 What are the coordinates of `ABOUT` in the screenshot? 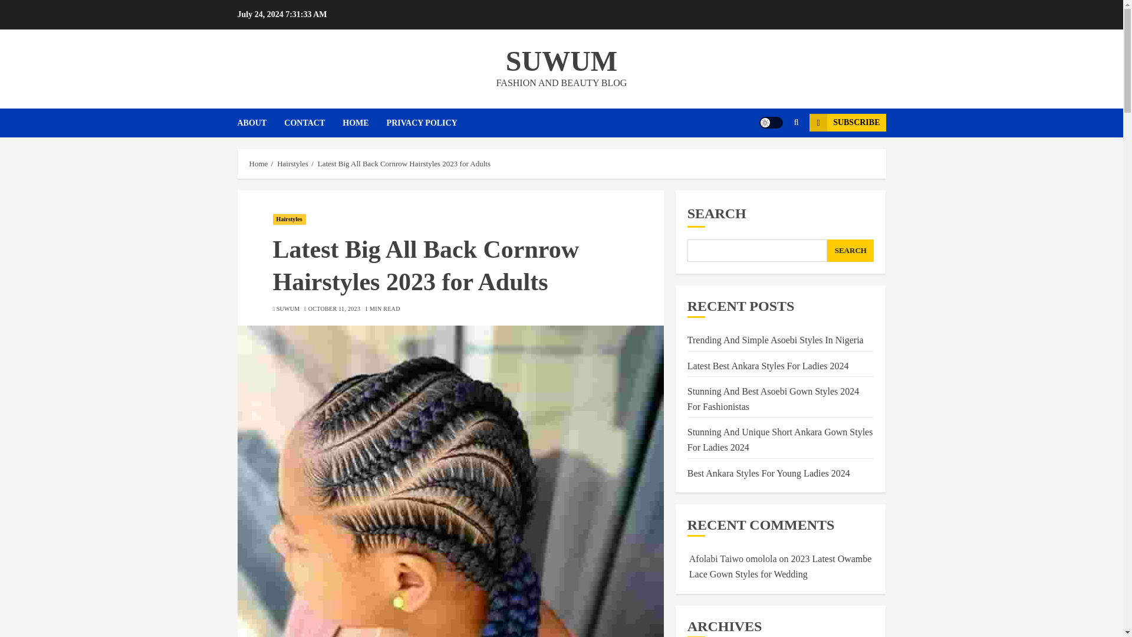 It's located at (260, 123).